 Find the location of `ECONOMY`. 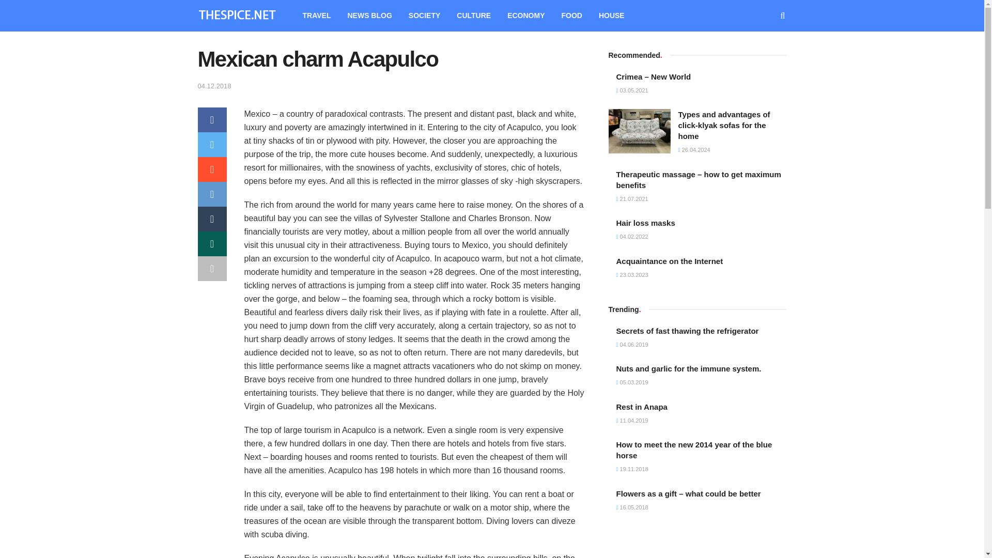

ECONOMY is located at coordinates (525, 16).